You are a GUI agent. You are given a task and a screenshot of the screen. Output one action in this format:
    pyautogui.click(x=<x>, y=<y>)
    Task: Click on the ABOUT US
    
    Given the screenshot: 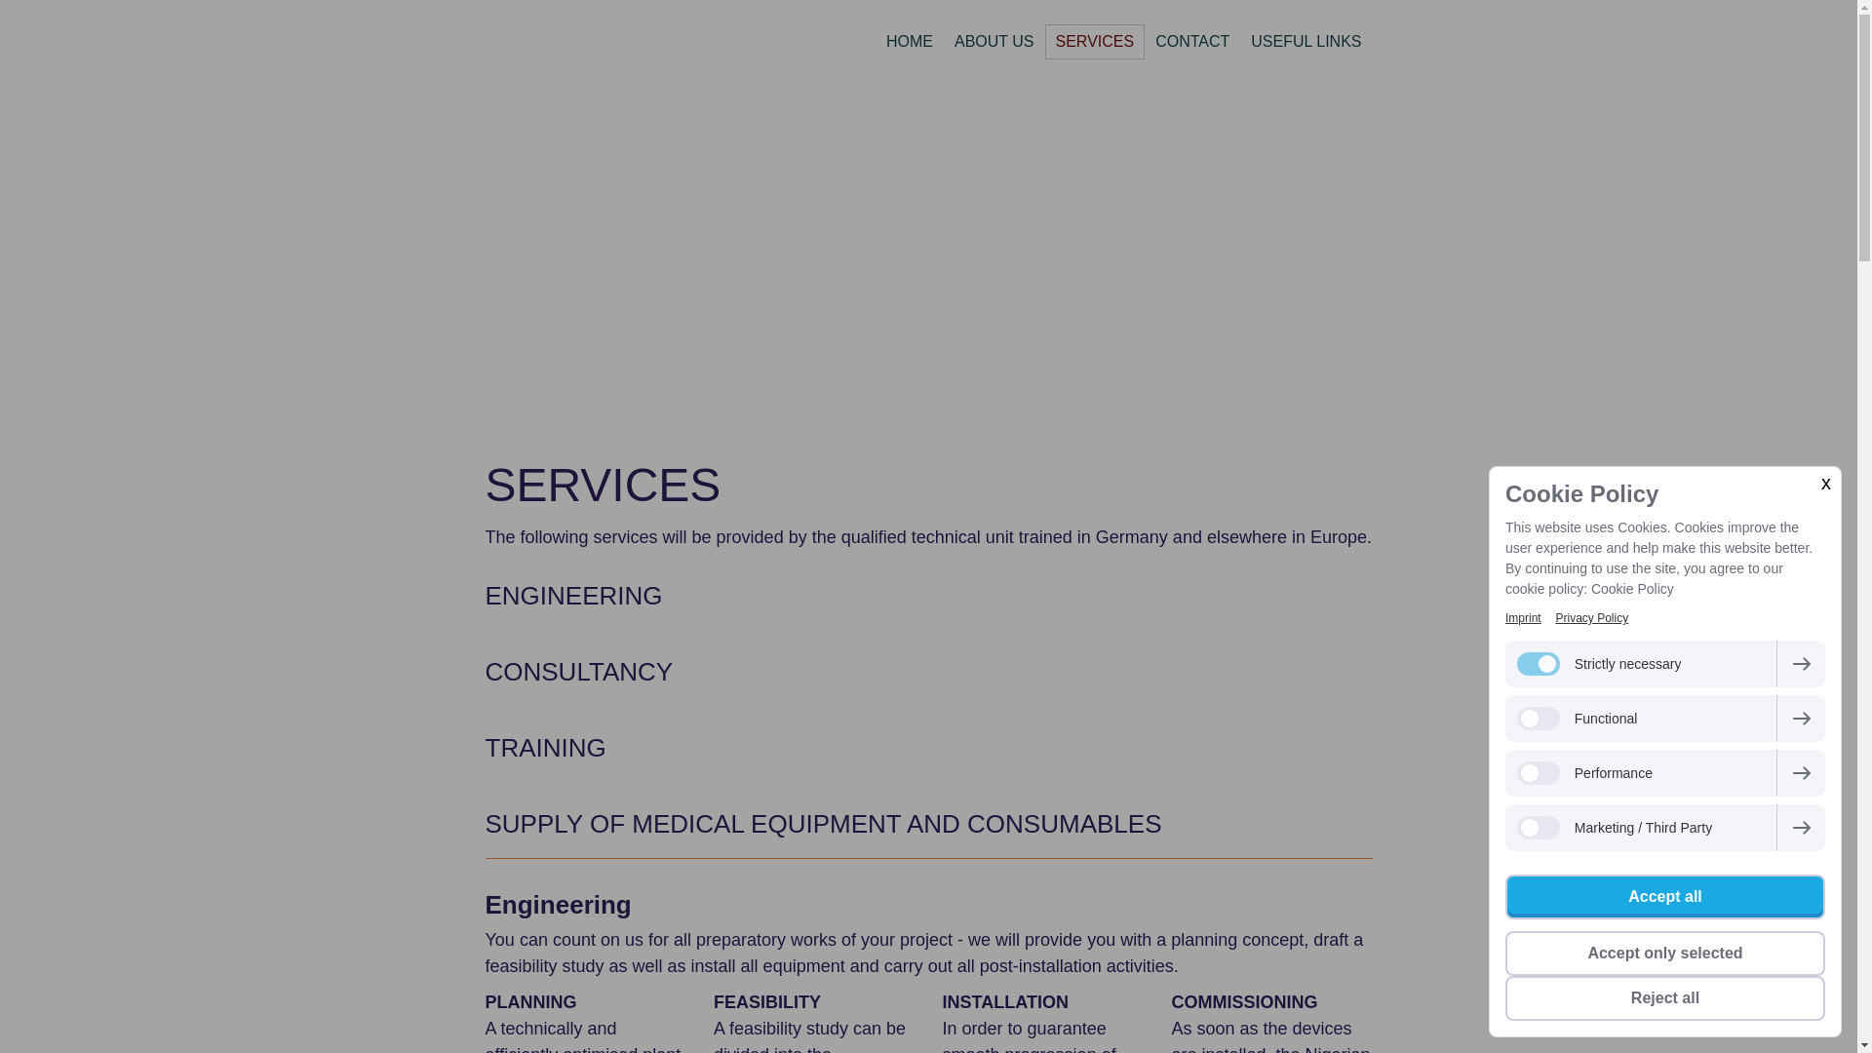 What is the action you would take?
    pyautogui.click(x=994, y=41)
    